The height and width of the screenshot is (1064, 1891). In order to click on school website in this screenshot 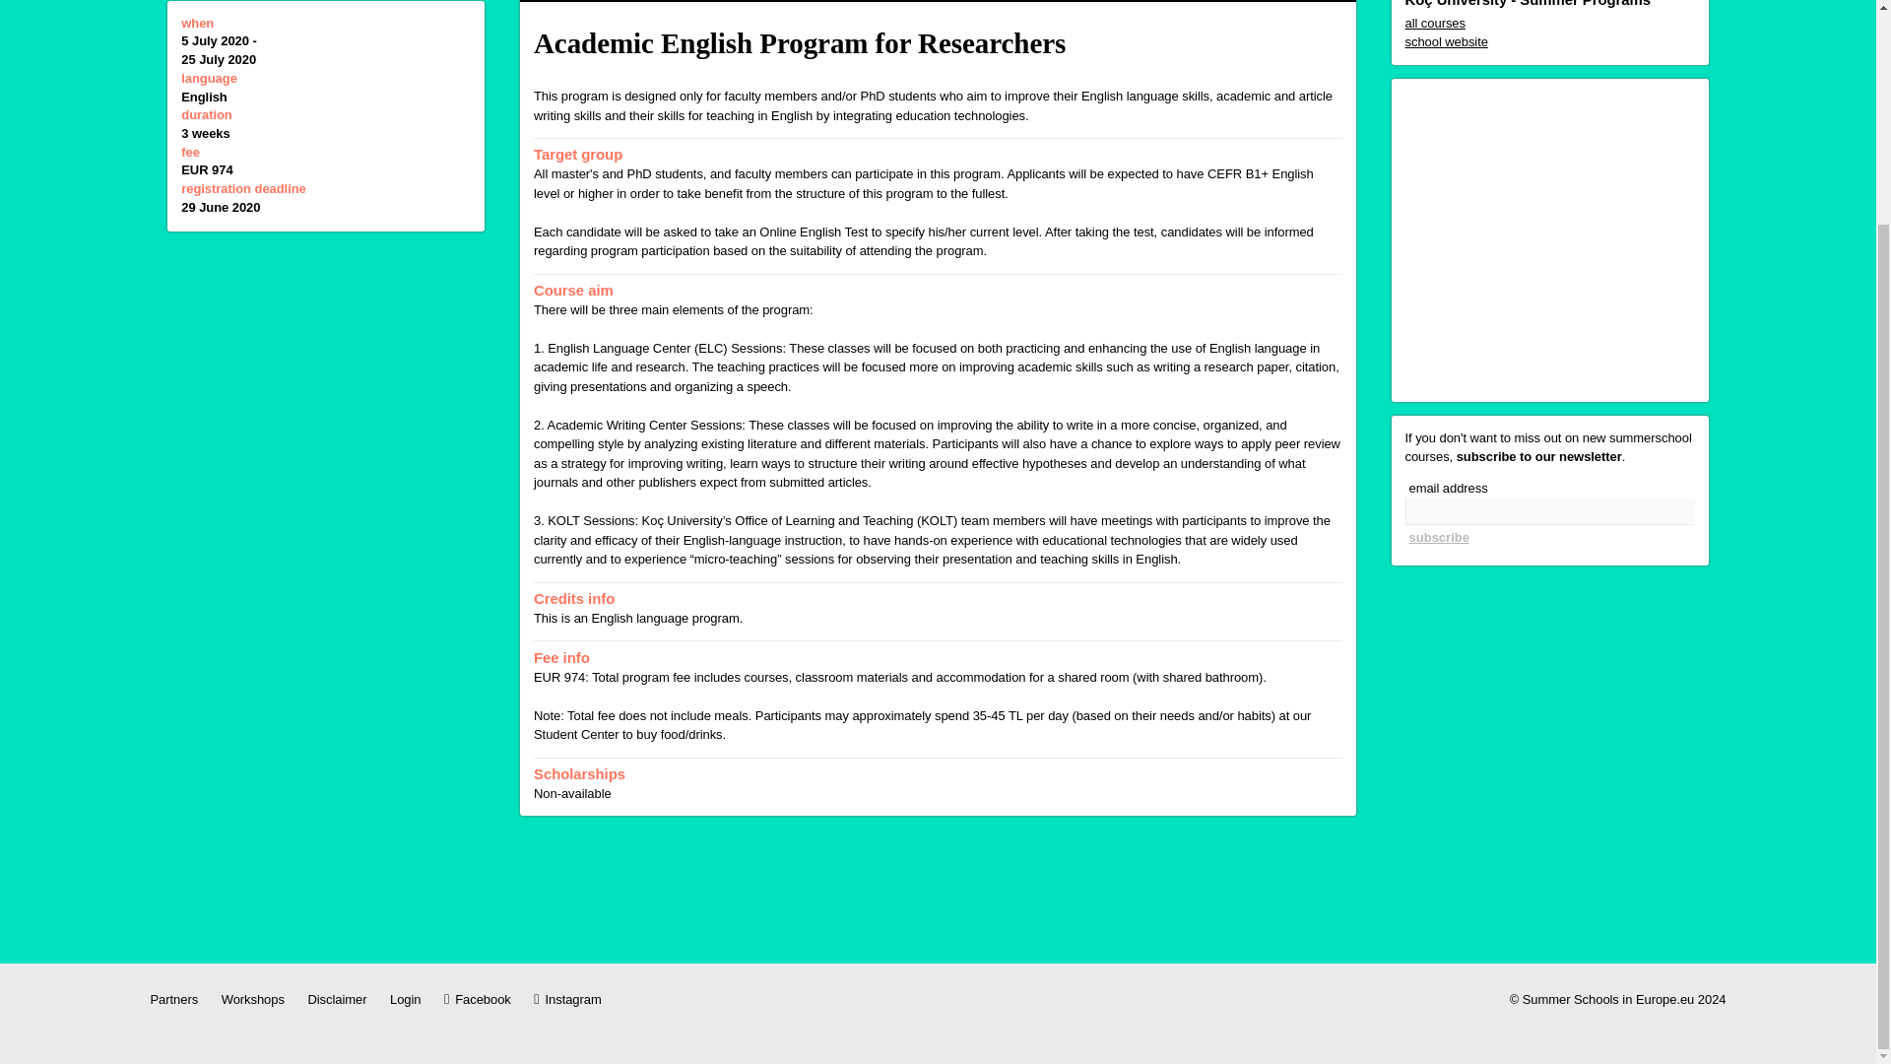, I will do `click(1549, 41)`.